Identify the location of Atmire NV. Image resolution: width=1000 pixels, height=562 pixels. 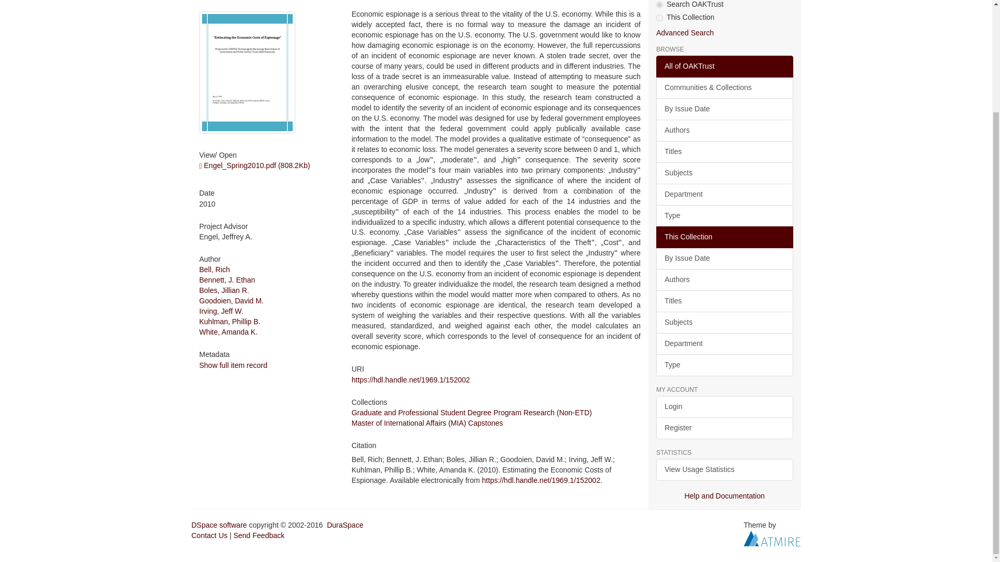
(772, 538).